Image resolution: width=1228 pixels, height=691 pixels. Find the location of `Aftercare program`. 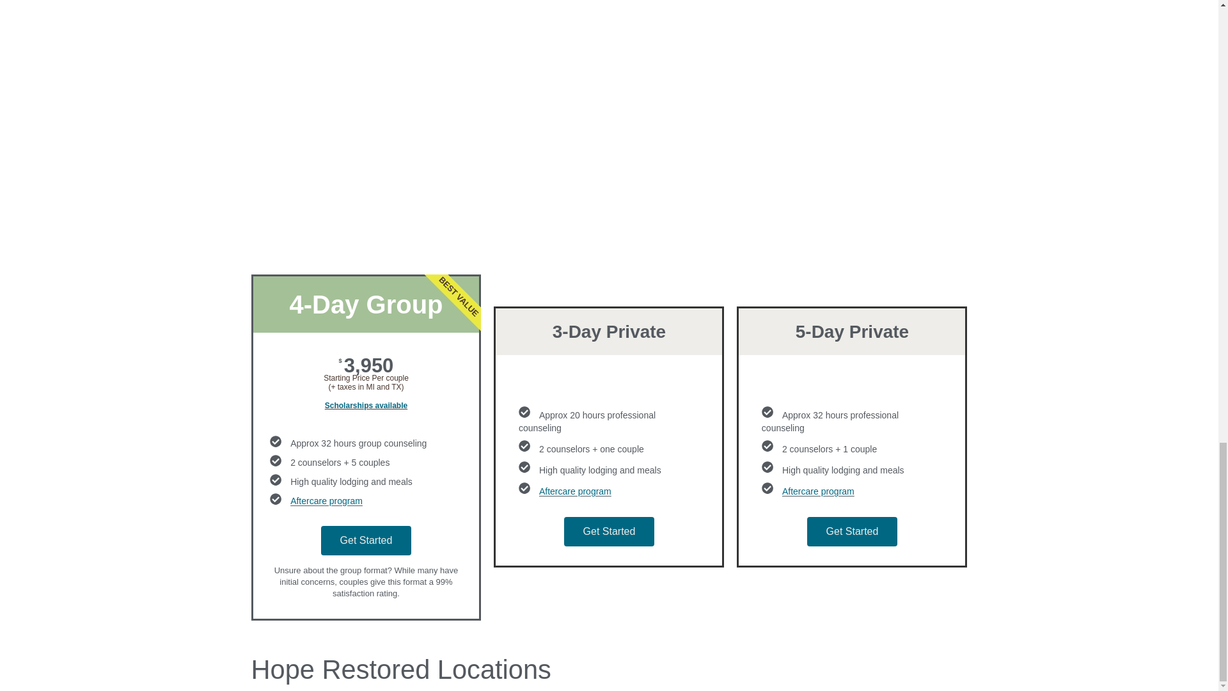

Aftercare program is located at coordinates (326, 502).